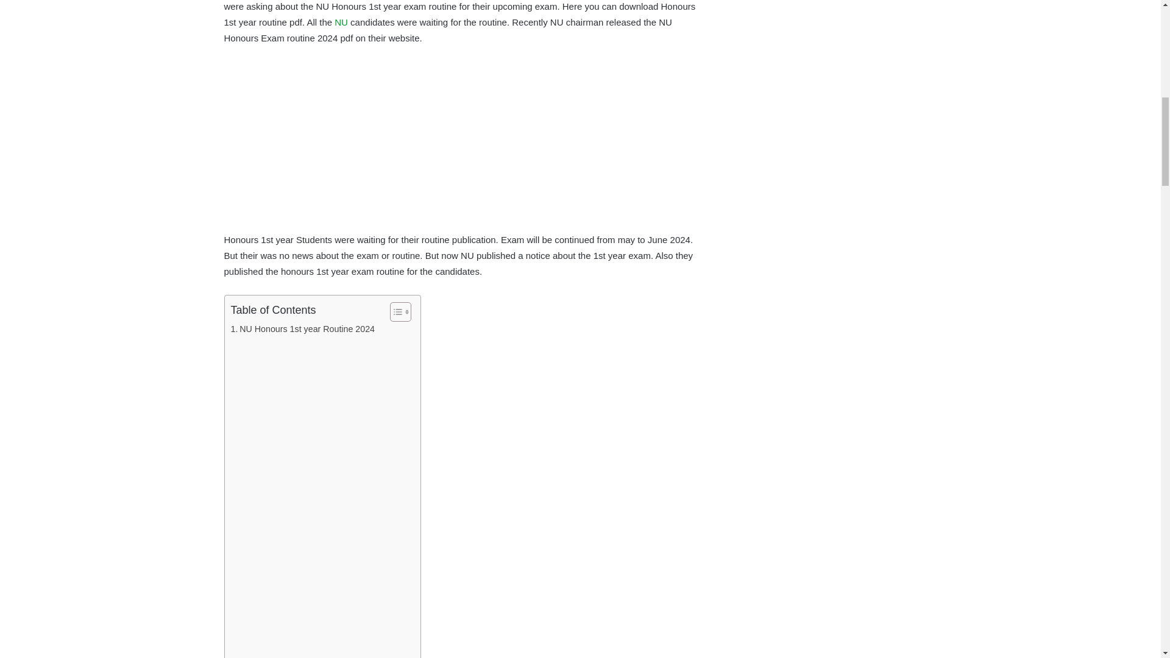 Image resolution: width=1170 pixels, height=658 pixels. What do you see at coordinates (302, 329) in the screenshot?
I see `NU Honours 1st year Routine 2024` at bounding box center [302, 329].